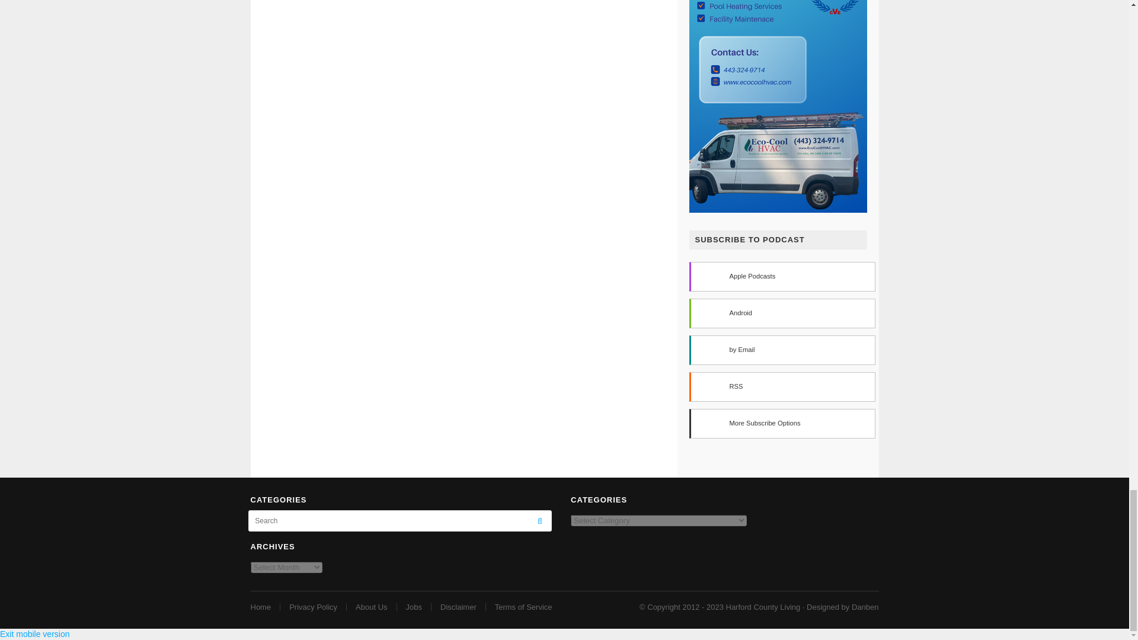 The width and height of the screenshot is (1138, 640). Describe the element at coordinates (781, 350) in the screenshot. I see `Subscribe by Email` at that location.